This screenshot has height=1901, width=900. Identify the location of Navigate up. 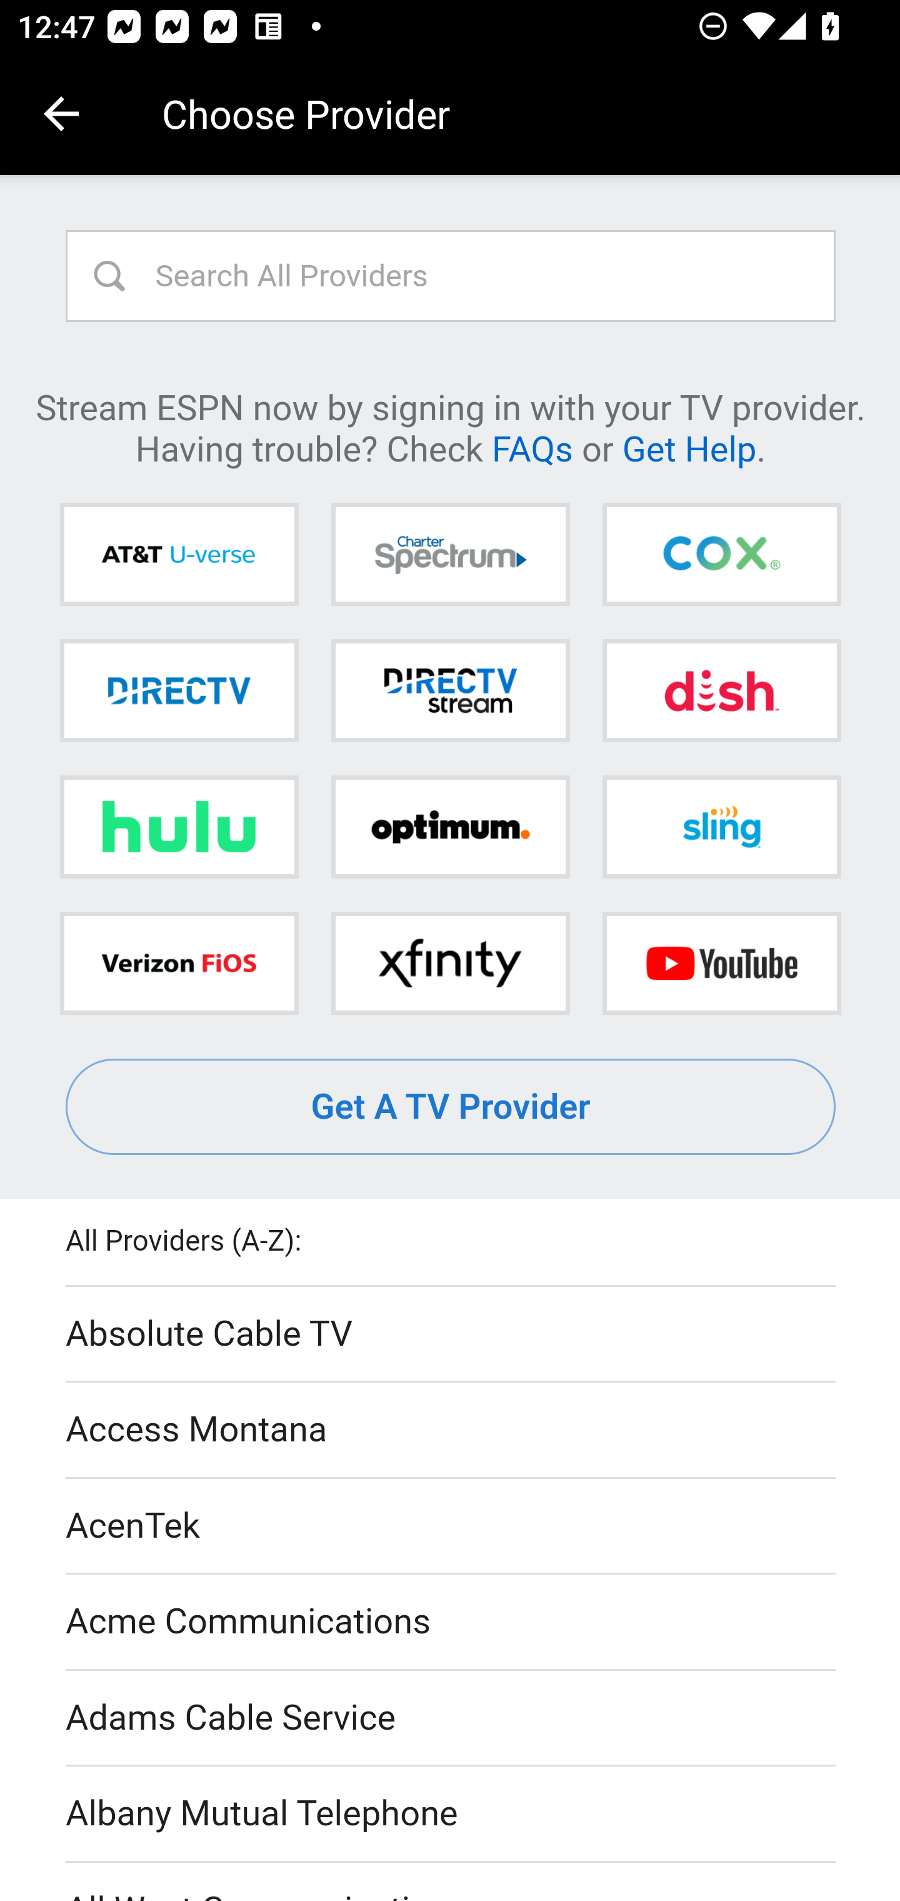
(61, 114).